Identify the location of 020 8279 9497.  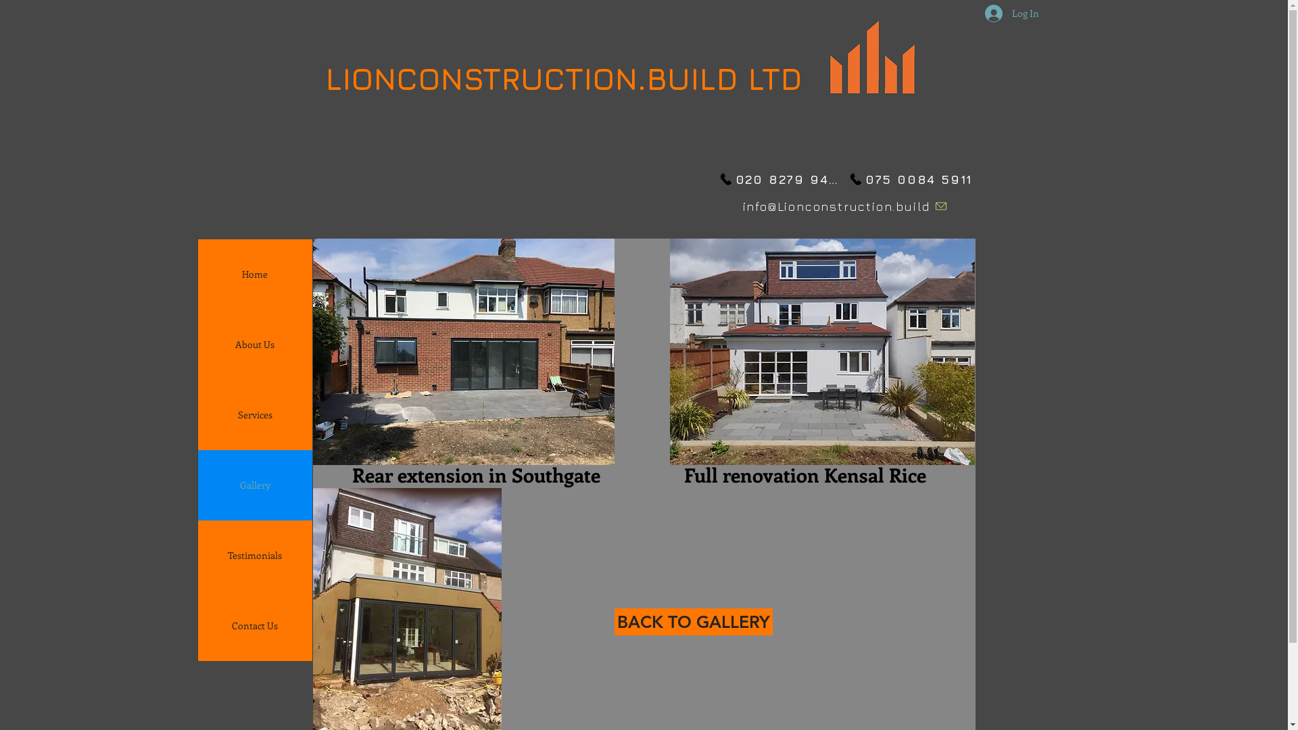
(782, 179).